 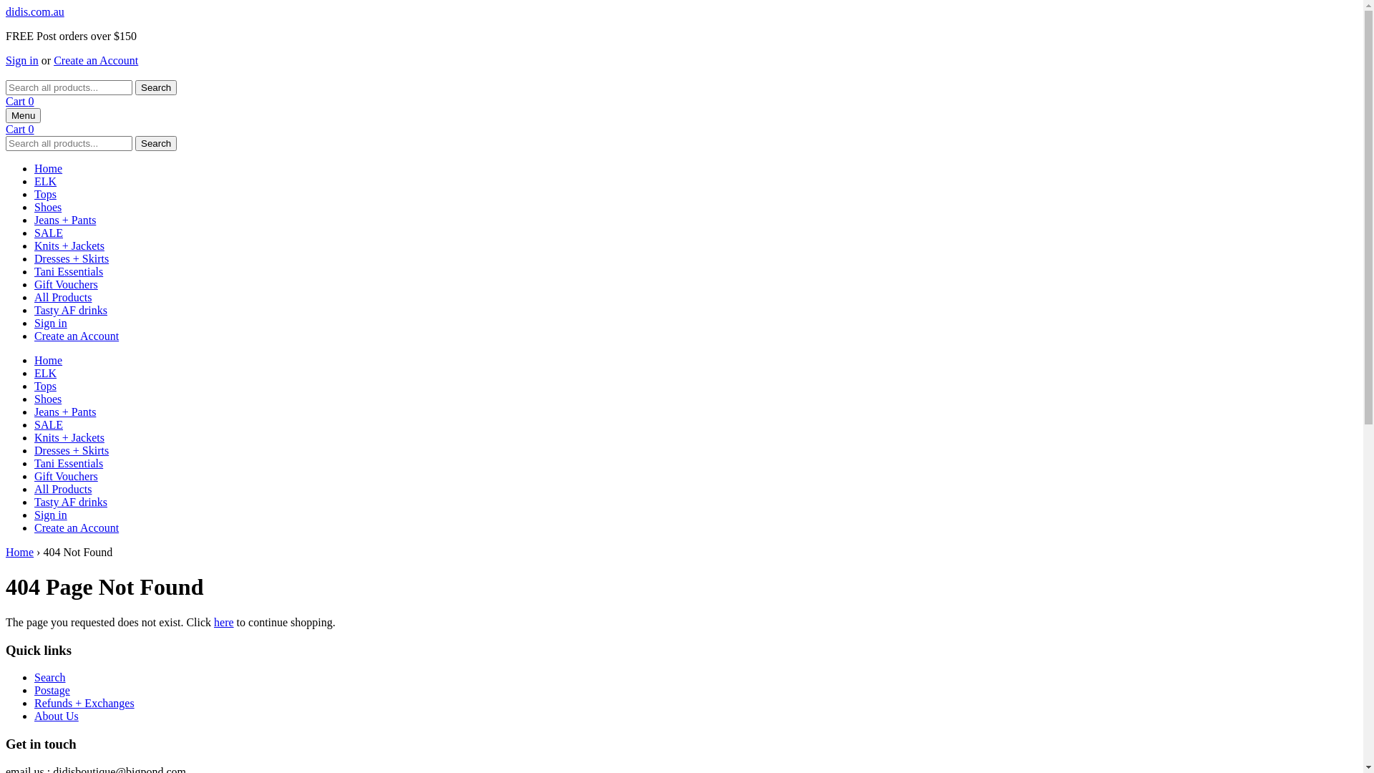 I want to click on Knits + Jackets, so click(x=69, y=438).